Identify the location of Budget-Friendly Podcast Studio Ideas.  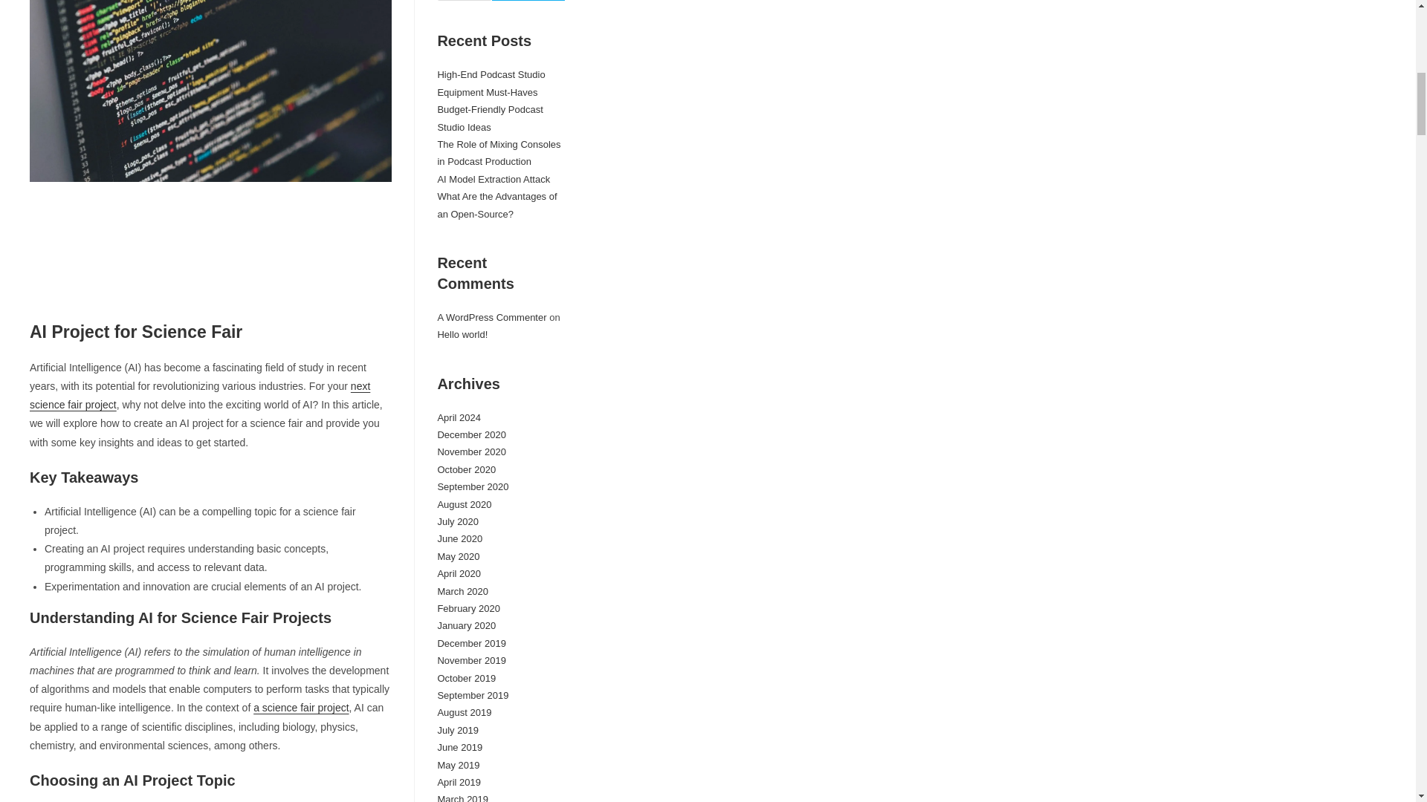
(489, 118).